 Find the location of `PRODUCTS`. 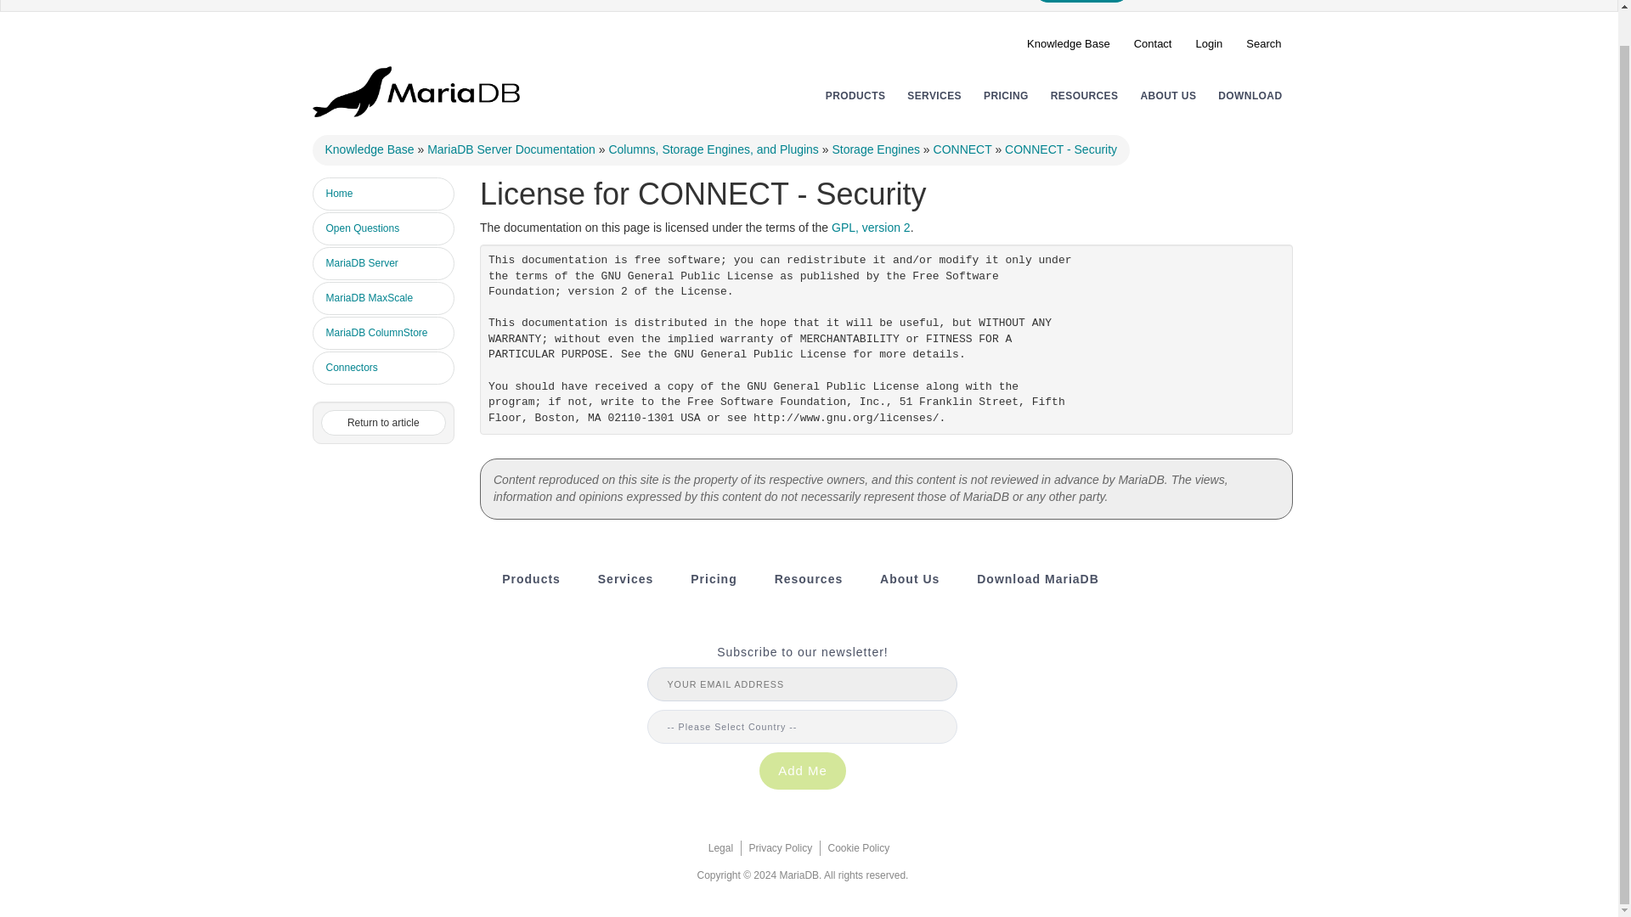

PRODUCTS is located at coordinates (855, 95).